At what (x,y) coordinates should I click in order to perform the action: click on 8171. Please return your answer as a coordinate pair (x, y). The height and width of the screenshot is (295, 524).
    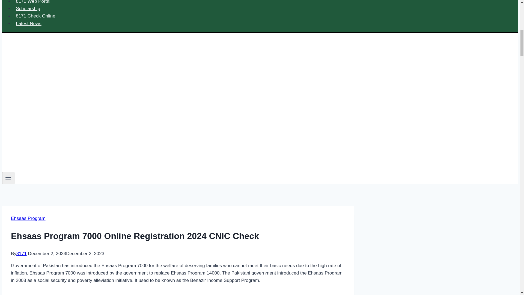
    Looking at the image, I should click on (21, 253).